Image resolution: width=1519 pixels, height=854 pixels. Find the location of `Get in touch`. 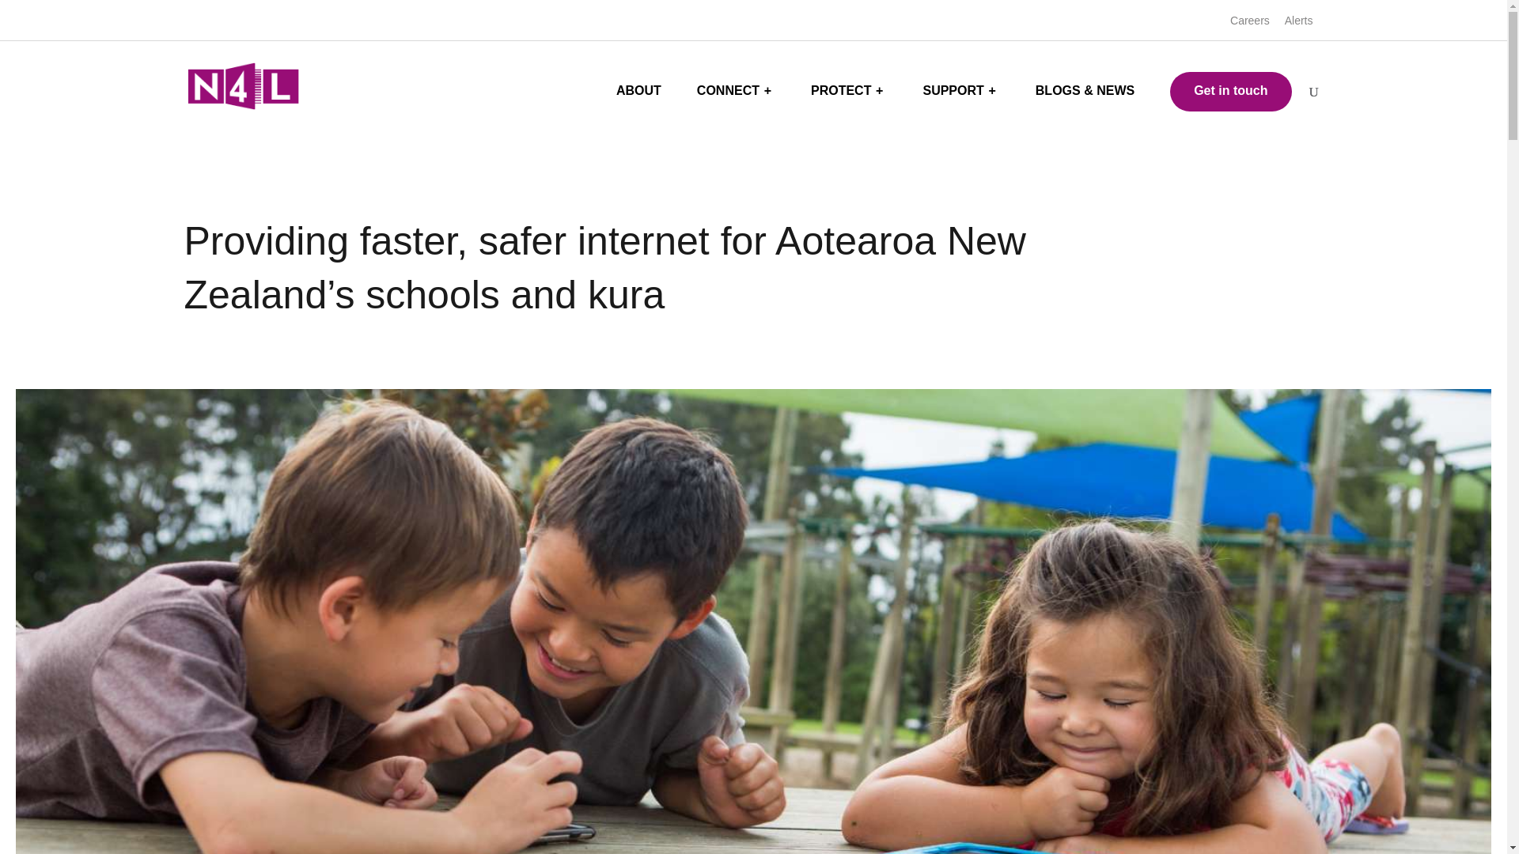

Get in touch is located at coordinates (1230, 92).